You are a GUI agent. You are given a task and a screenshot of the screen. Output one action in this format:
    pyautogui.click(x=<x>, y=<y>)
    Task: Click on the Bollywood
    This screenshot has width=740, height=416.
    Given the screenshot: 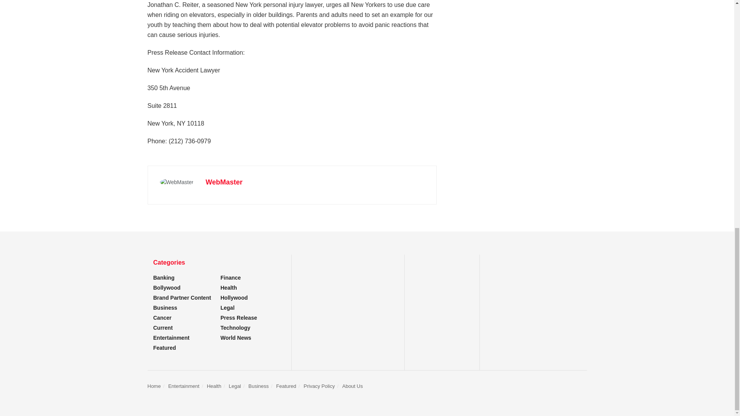 What is the action you would take?
    pyautogui.click(x=166, y=287)
    